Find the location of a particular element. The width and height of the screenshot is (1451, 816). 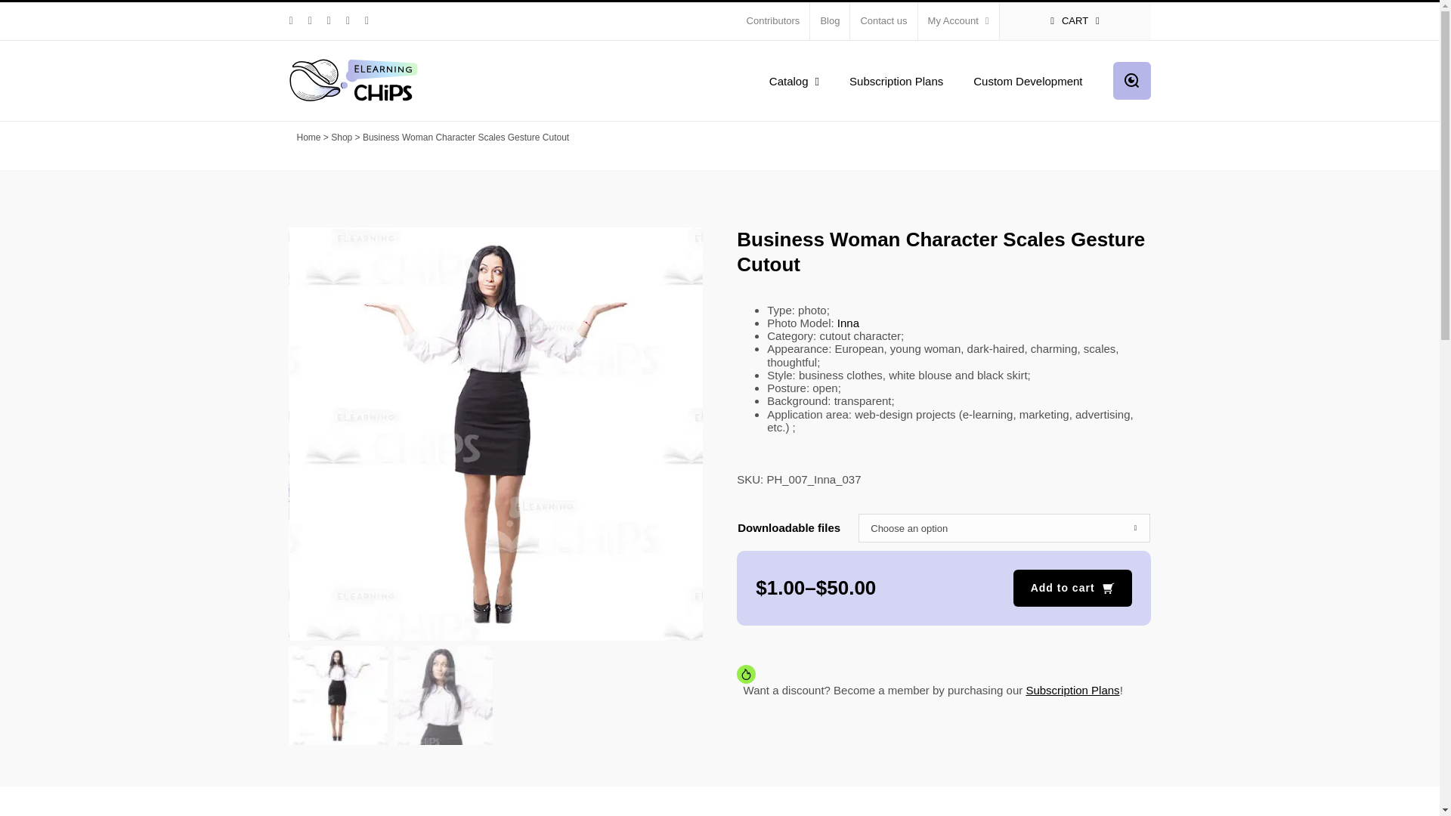

Blog is located at coordinates (829, 21).